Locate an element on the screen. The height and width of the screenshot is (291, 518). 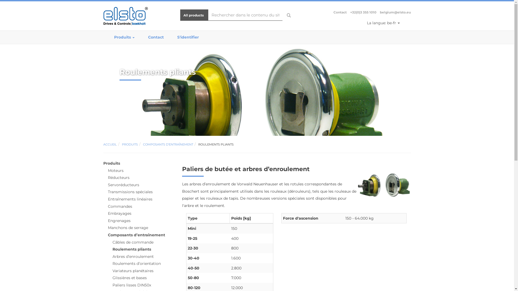
ROULEMENTS PLIANTS is located at coordinates (216, 144).